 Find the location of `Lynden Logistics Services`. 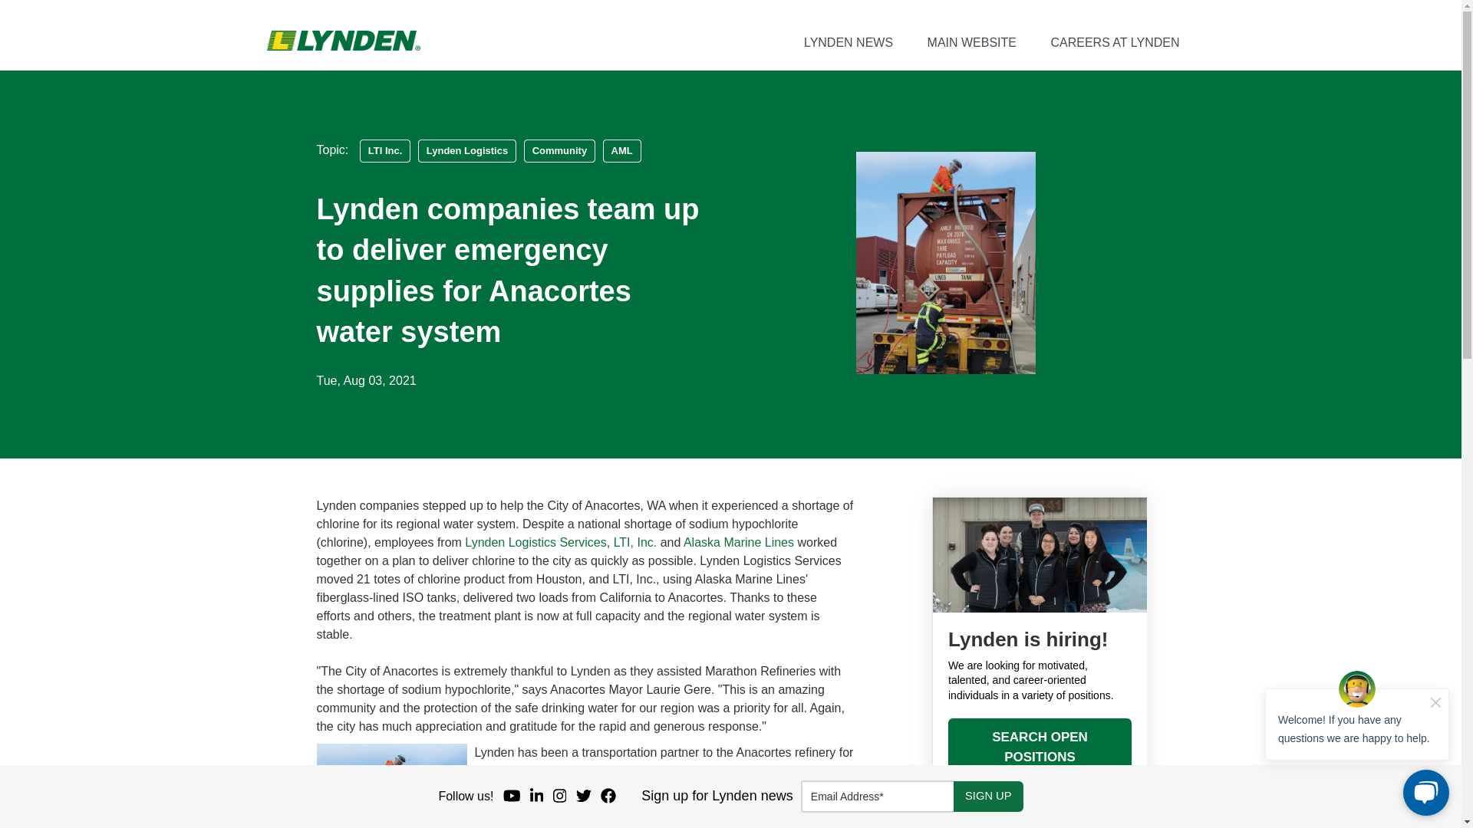

Lynden Logistics Services is located at coordinates (535, 542).